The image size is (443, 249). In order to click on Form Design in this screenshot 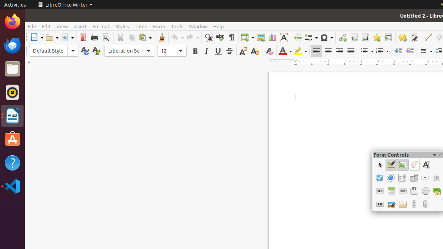, I will do `click(403, 165)`.